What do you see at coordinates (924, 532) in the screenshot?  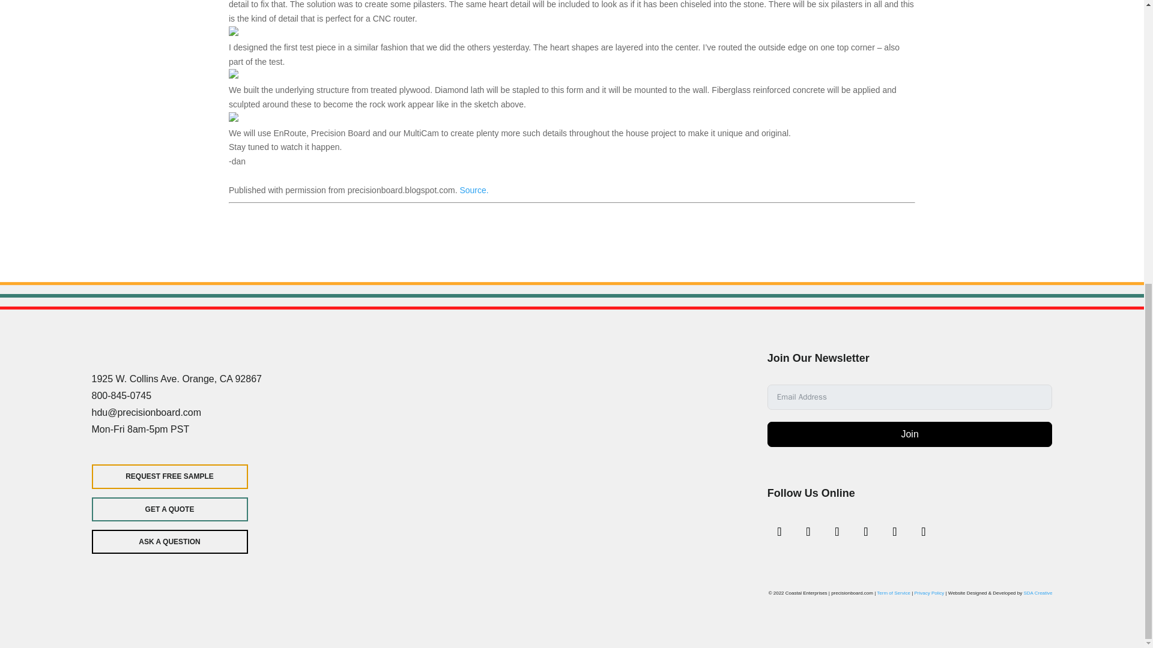 I see `Follow on Youtube` at bounding box center [924, 532].